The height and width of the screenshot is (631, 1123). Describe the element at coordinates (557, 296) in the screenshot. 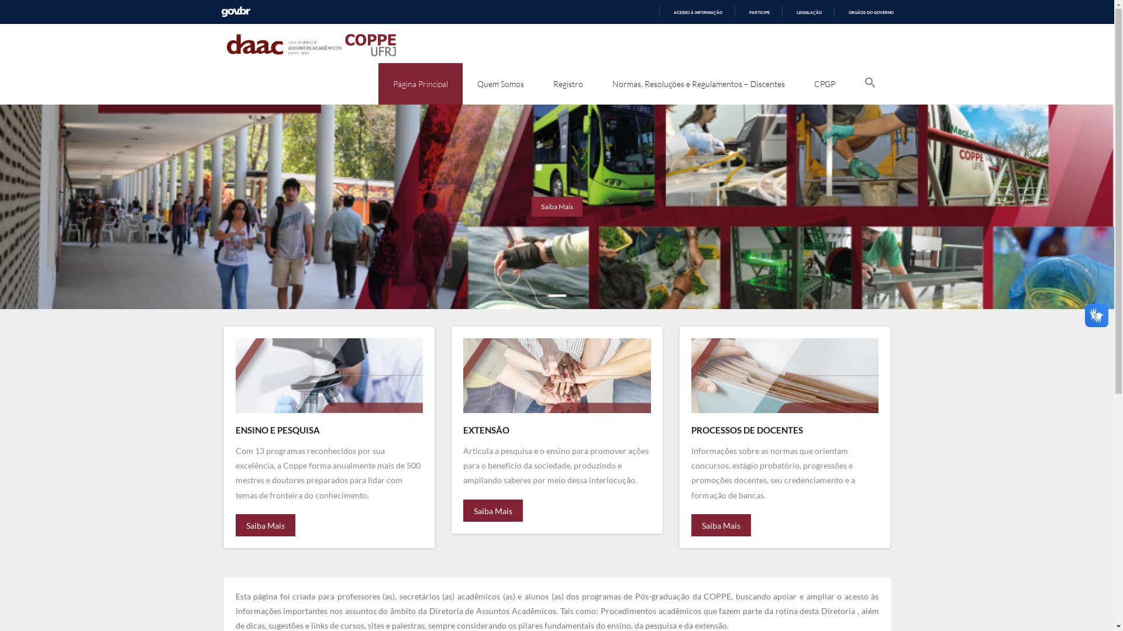

I see `2` at that location.